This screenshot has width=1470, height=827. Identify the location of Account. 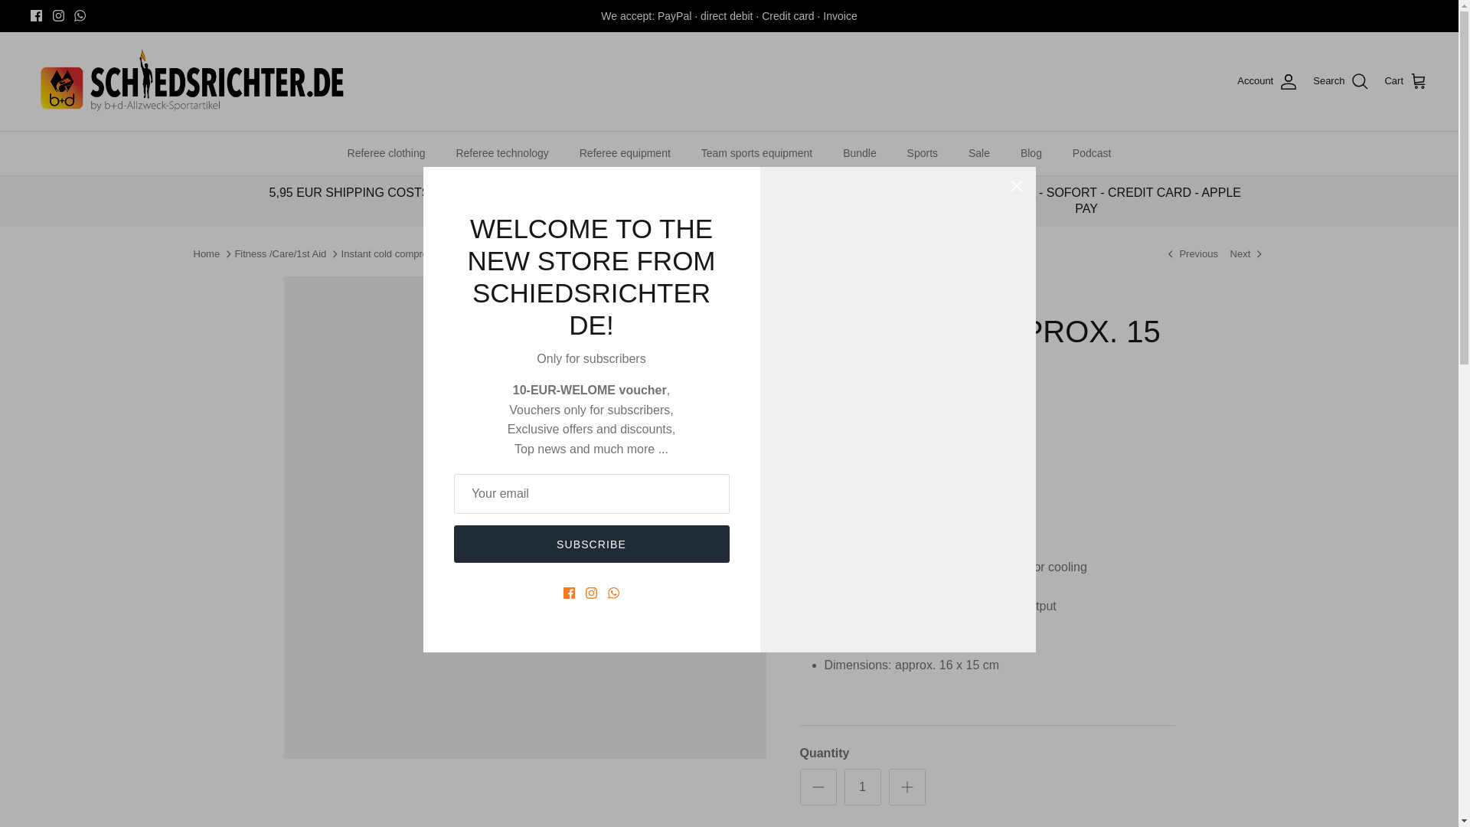
(1268, 81).